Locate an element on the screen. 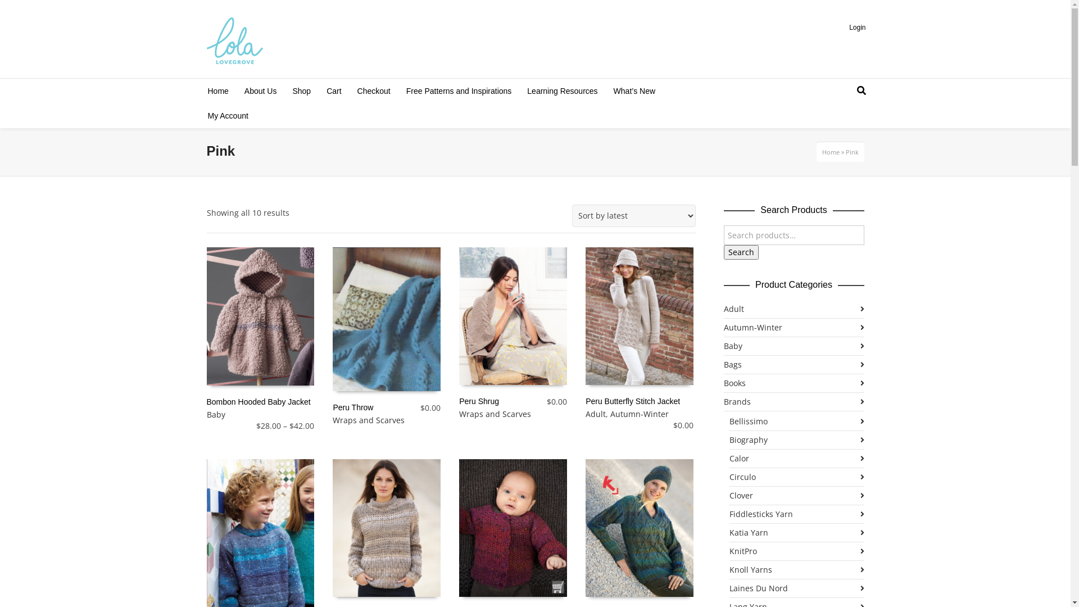 The height and width of the screenshot is (607, 1079). Bombon Hooded Baby Jacket is located at coordinates (259, 402).